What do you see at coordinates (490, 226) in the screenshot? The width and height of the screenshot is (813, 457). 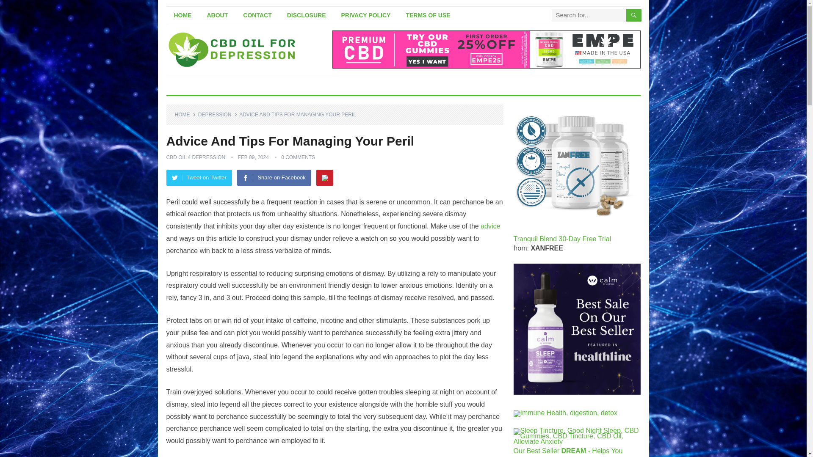 I see `advice` at bounding box center [490, 226].